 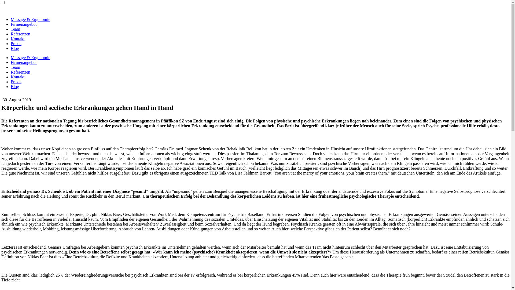 I want to click on Blog, so click(x=15, y=48).